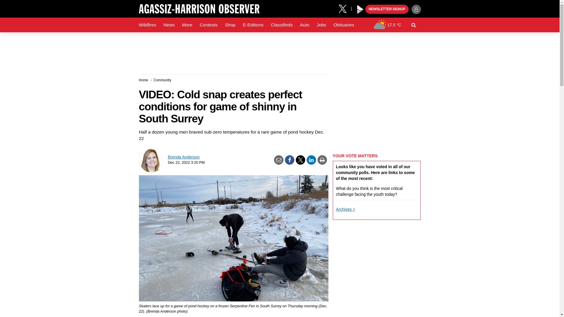  Describe the element at coordinates (345, 8) in the screenshot. I see `X` at that location.